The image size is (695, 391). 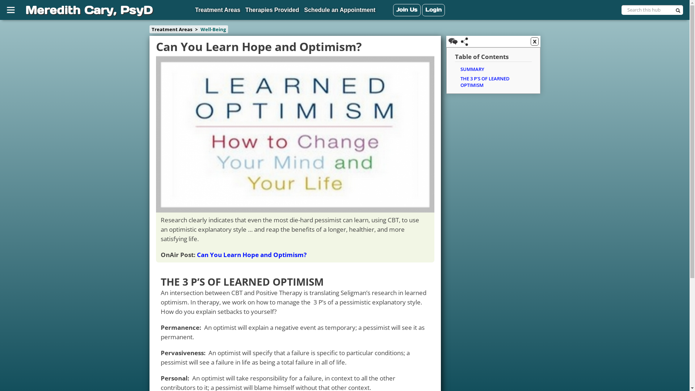 What do you see at coordinates (407, 10) in the screenshot?
I see `Join Us` at bounding box center [407, 10].